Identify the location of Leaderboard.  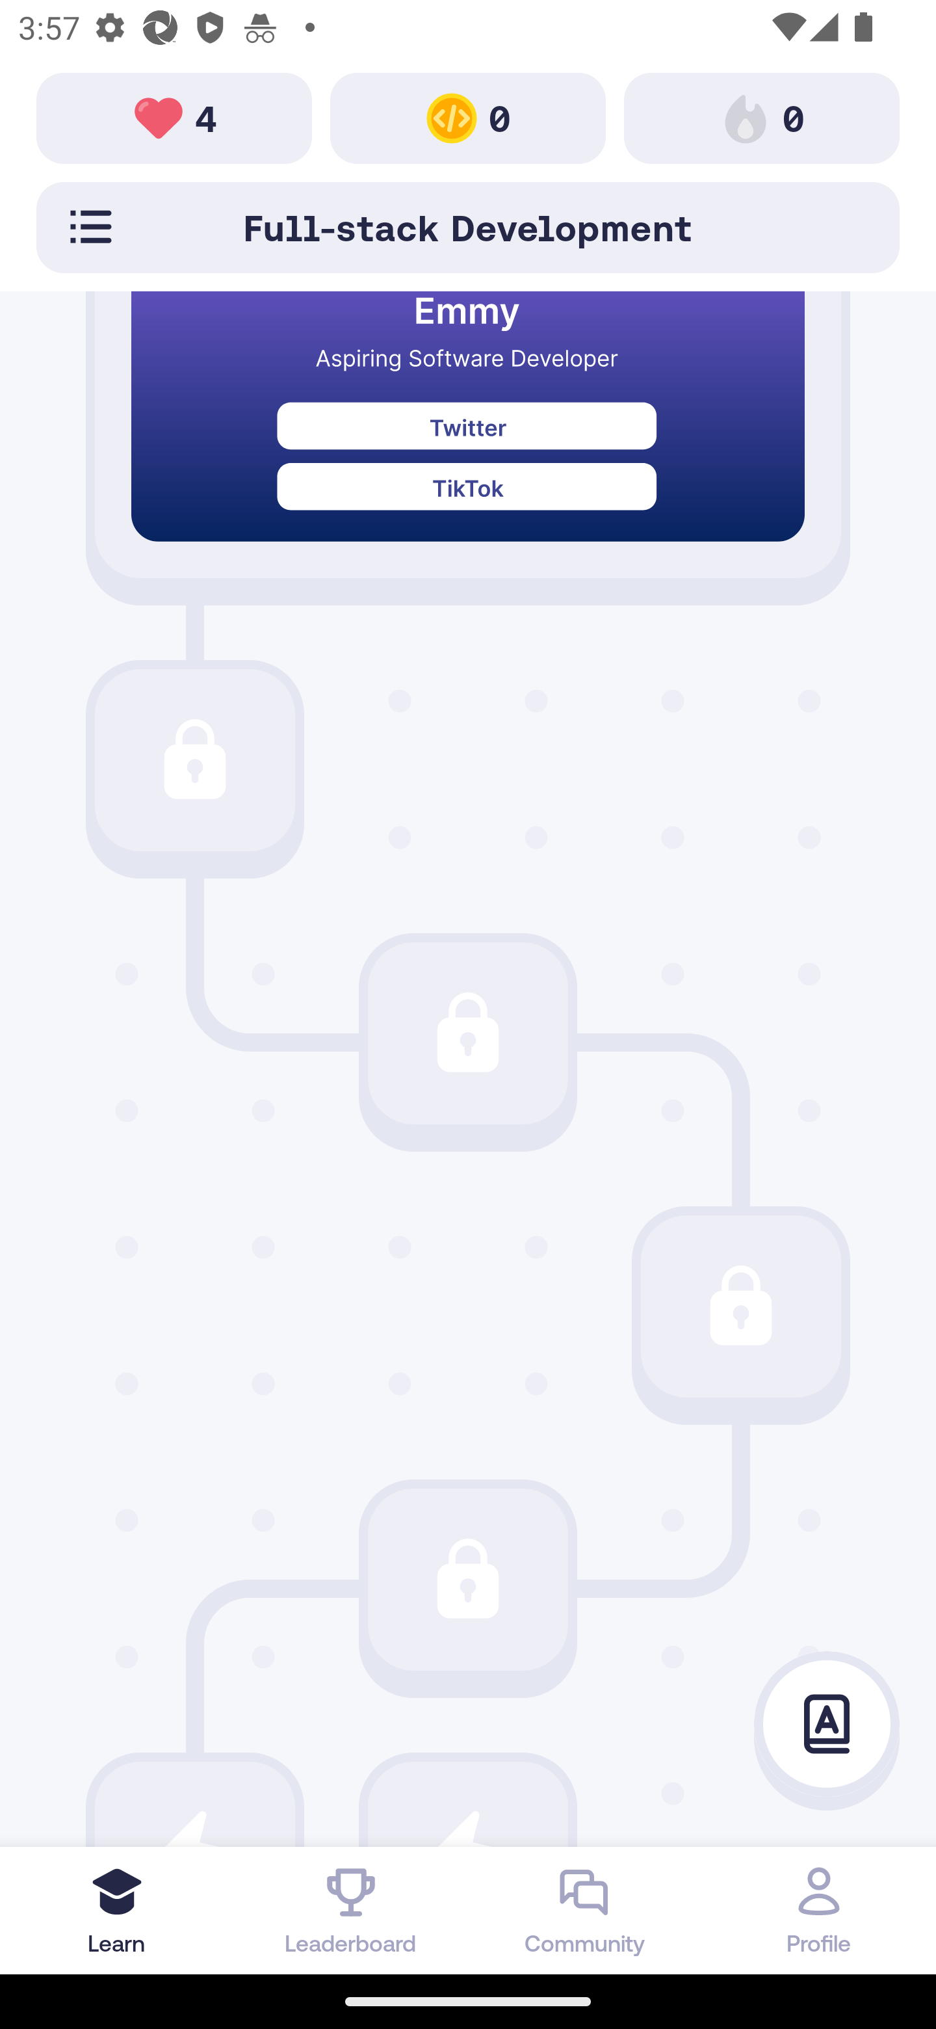
(351, 1910).